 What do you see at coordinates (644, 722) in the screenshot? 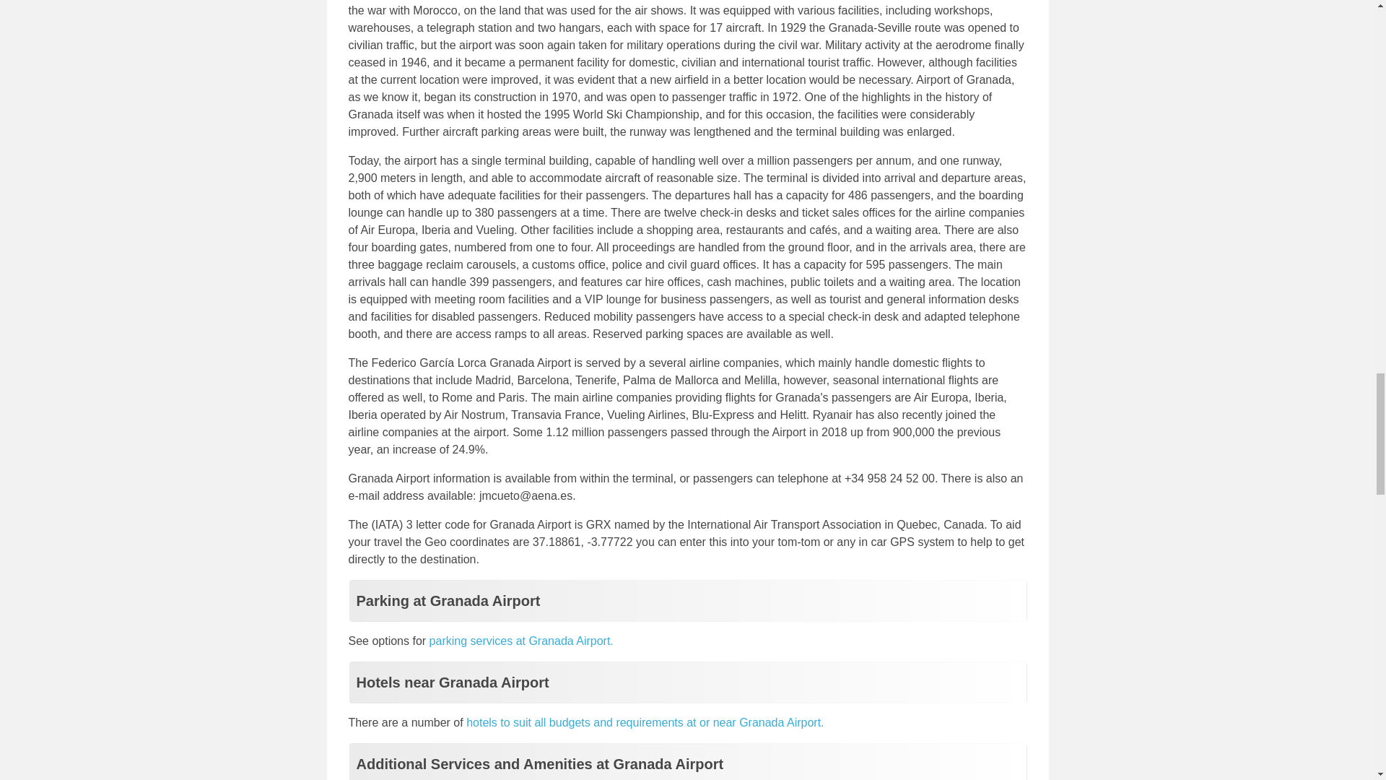
I see `Hotels` at bounding box center [644, 722].